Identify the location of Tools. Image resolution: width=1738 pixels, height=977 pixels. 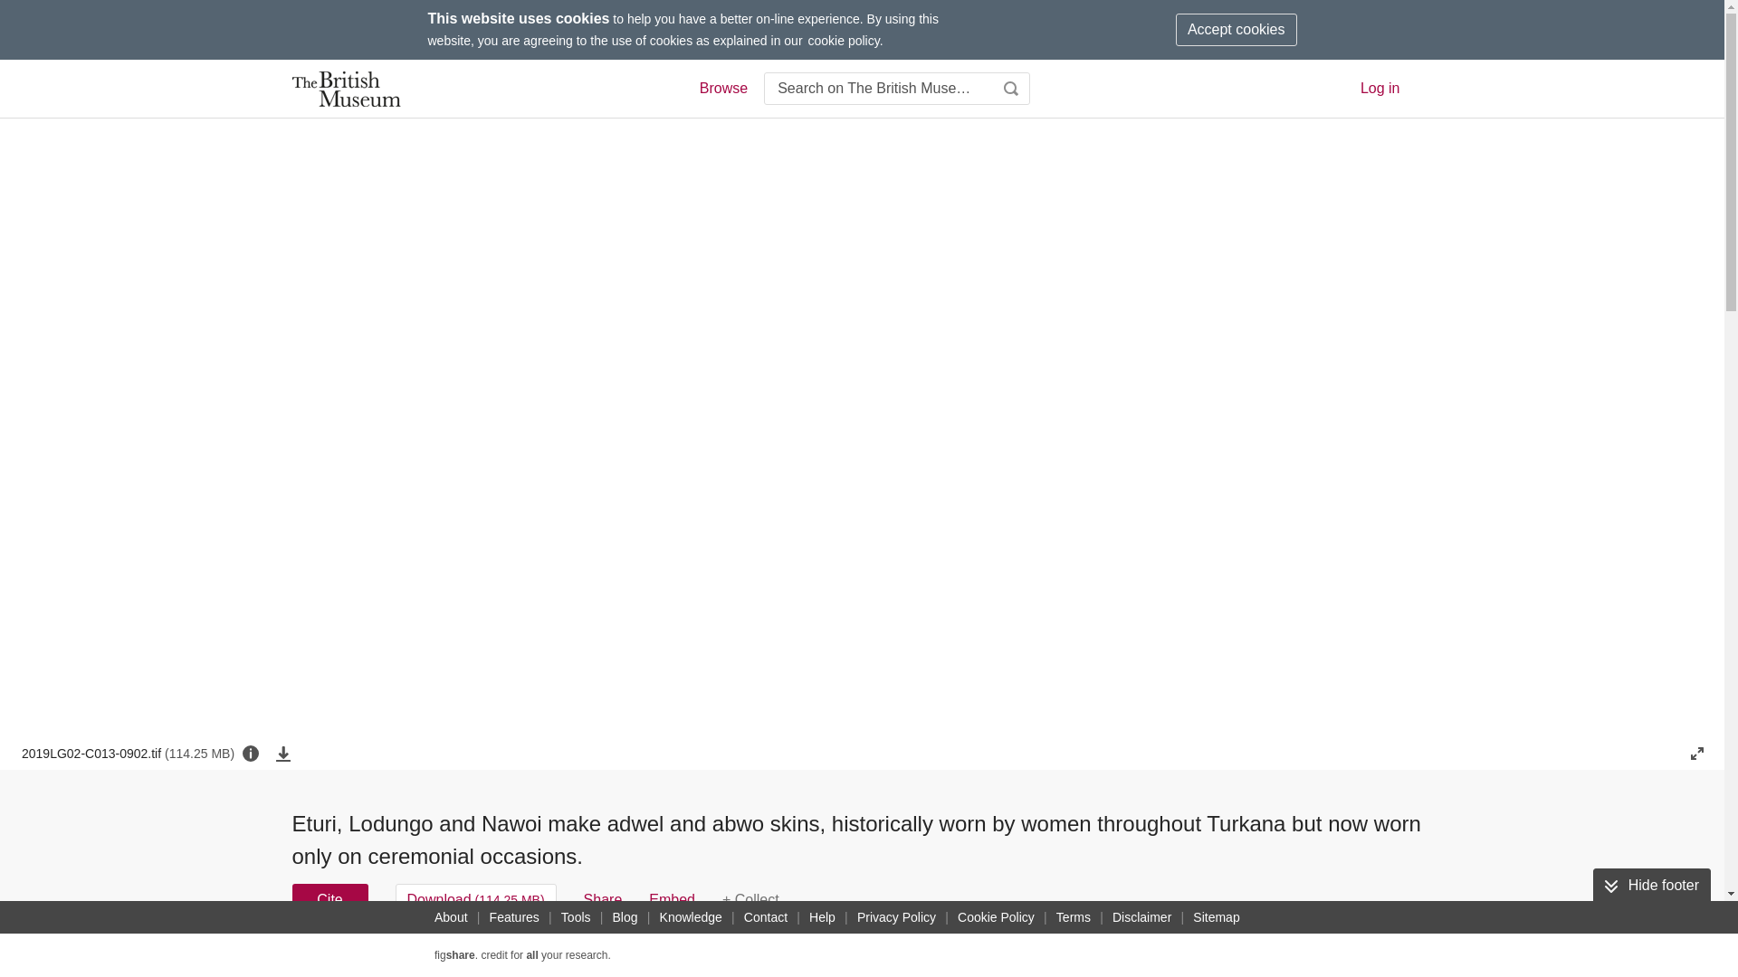
(576, 917).